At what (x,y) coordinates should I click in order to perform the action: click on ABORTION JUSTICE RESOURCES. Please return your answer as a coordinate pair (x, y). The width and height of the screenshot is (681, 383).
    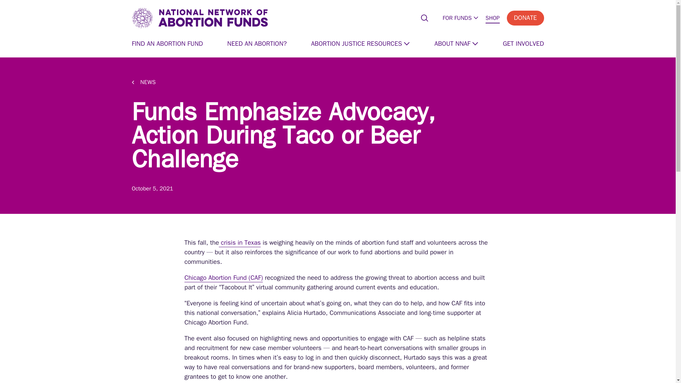
    Looking at the image, I should click on (360, 45).